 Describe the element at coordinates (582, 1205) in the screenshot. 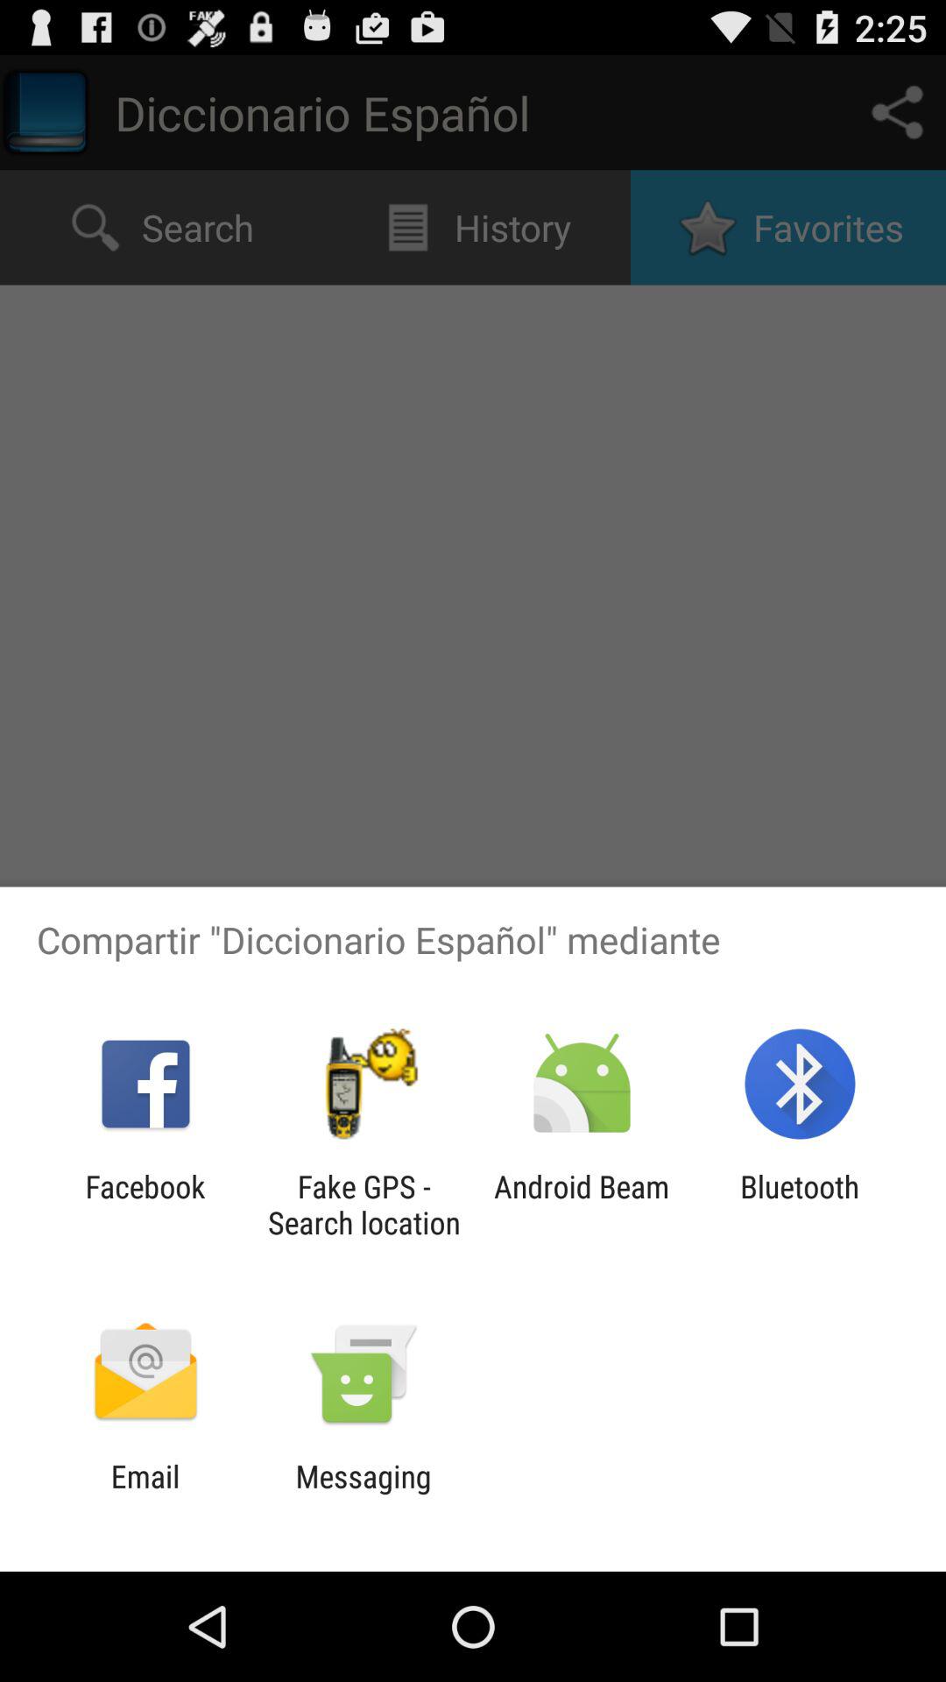

I see `tap the icon to the left of the bluetooth` at that location.